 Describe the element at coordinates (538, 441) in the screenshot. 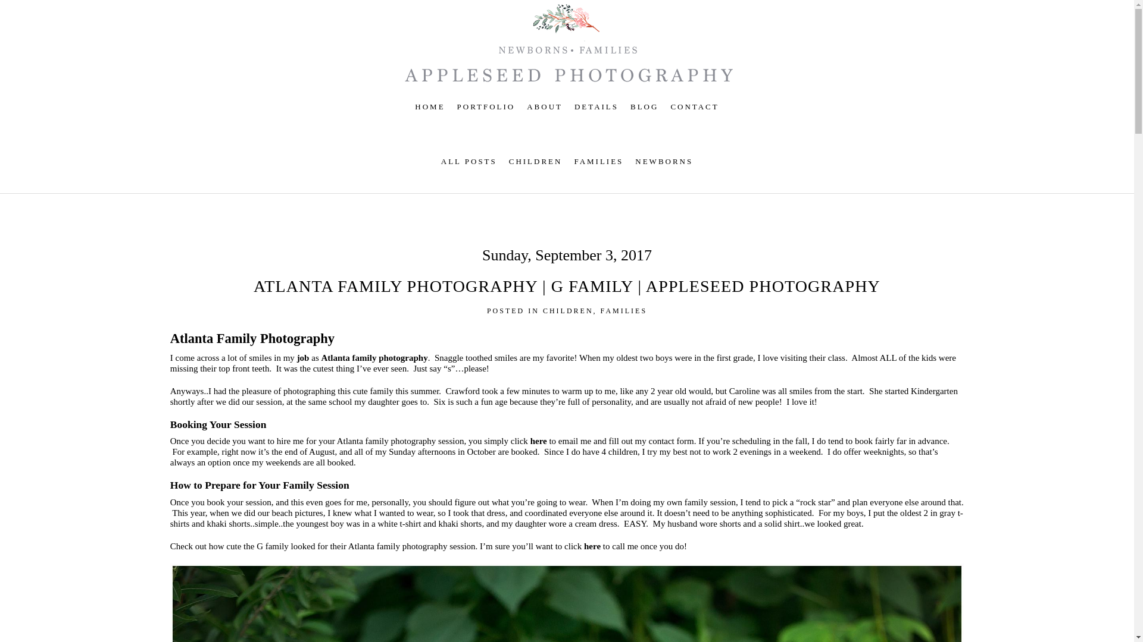

I see `here` at that location.